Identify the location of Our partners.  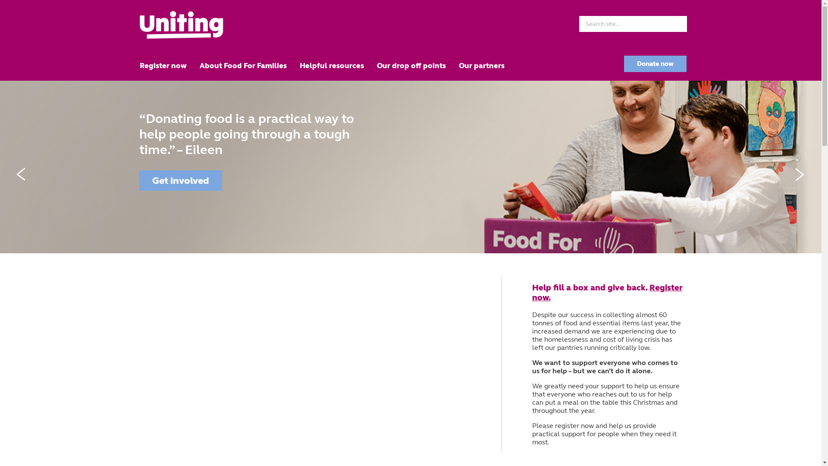
(481, 66).